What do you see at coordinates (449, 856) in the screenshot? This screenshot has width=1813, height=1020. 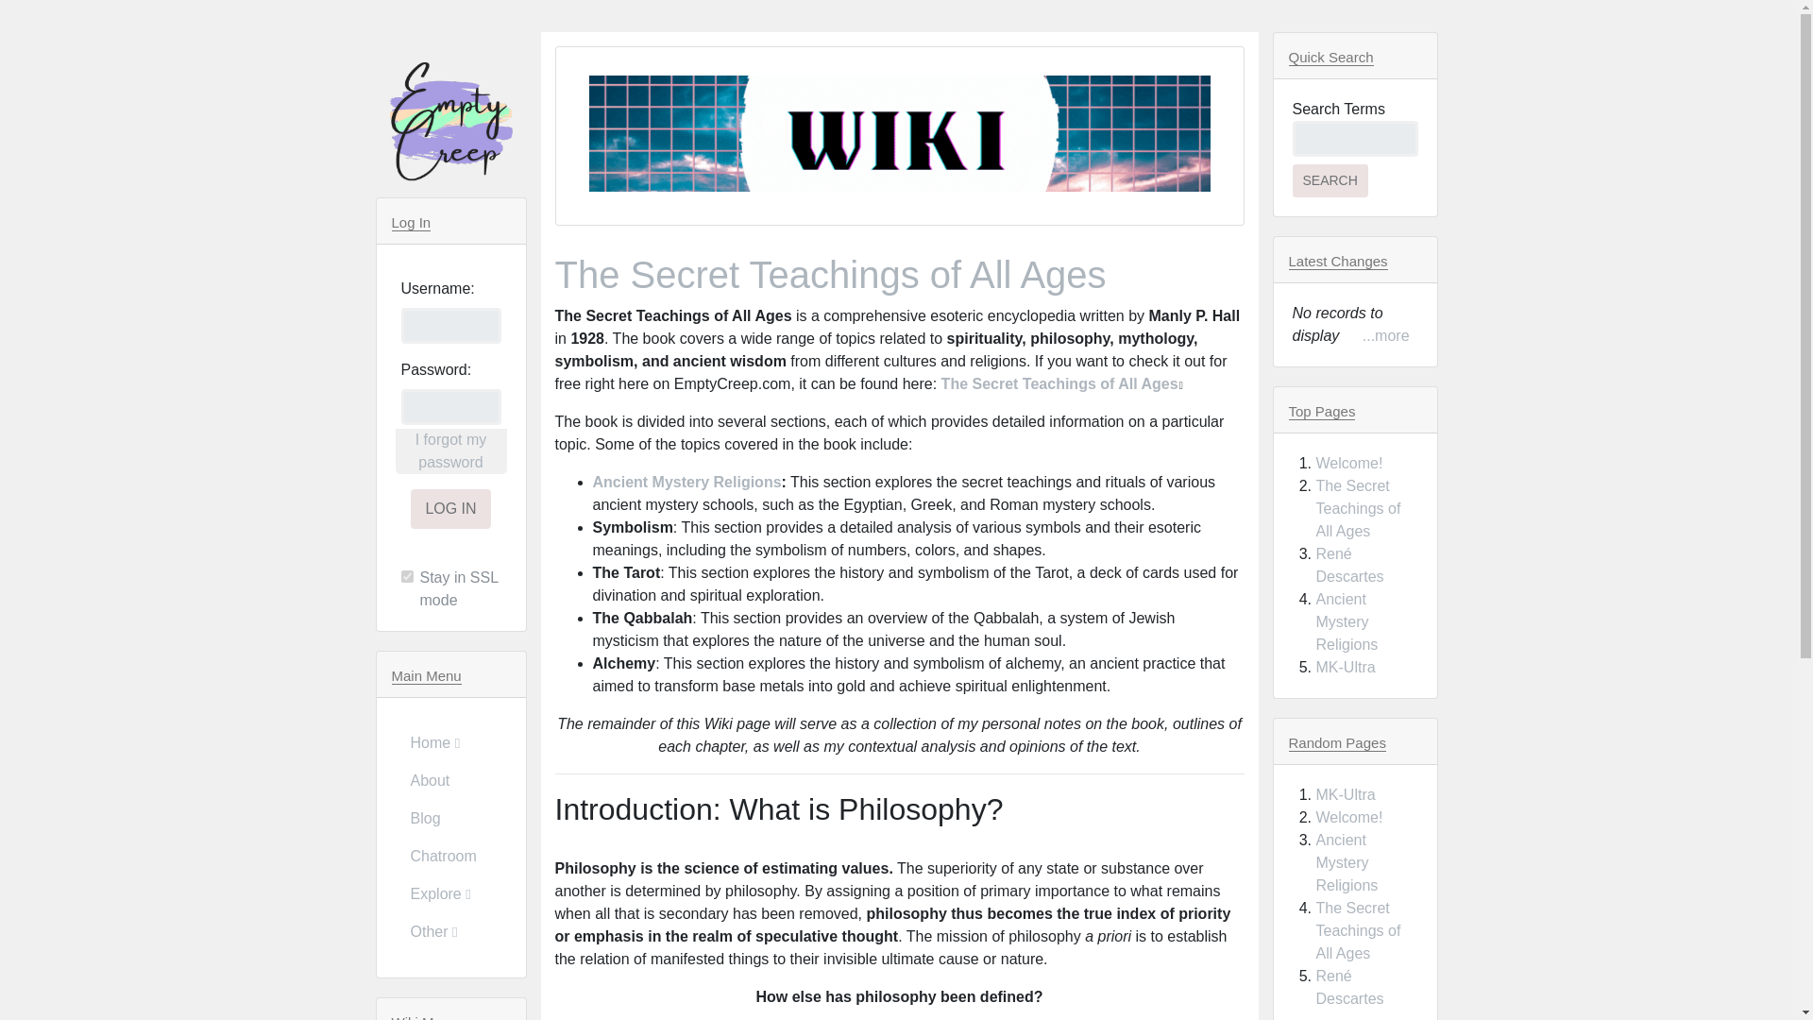 I see `Chatroom` at bounding box center [449, 856].